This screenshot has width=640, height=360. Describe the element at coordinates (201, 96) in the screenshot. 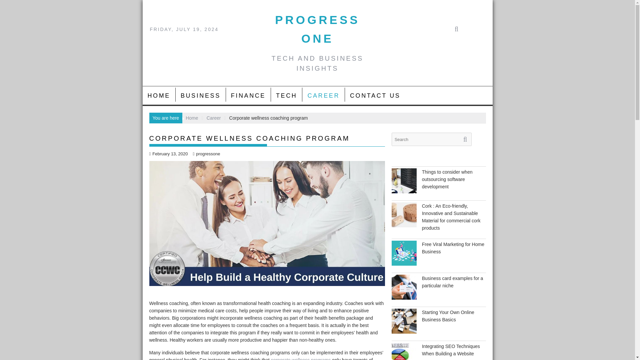

I see `BUSINESS` at that location.